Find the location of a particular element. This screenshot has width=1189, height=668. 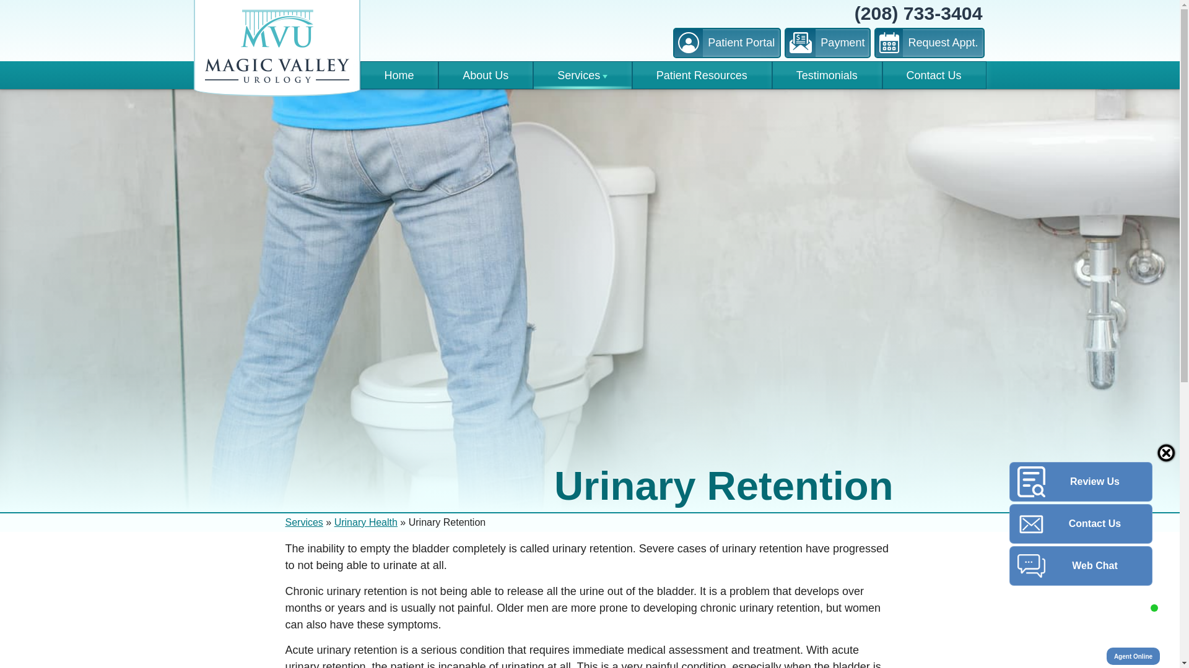

Cancer is located at coordinates (582, 163).